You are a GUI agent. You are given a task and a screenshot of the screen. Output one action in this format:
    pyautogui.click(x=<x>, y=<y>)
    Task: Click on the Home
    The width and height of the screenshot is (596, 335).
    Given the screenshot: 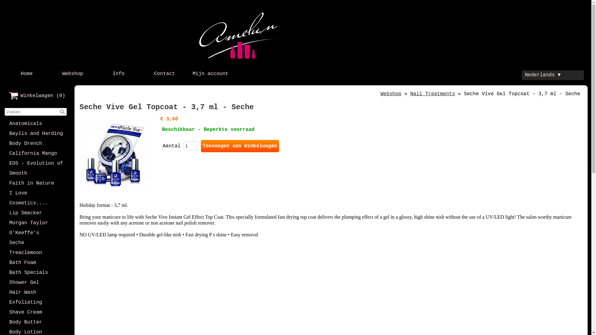 What is the action you would take?
    pyautogui.click(x=27, y=74)
    